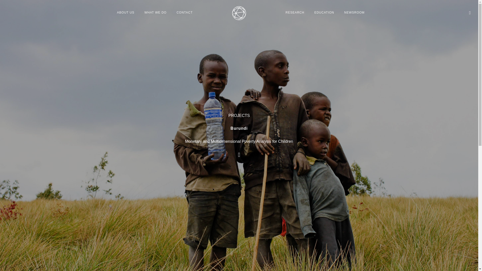 The width and height of the screenshot is (482, 271). What do you see at coordinates (295, 13) in the screenshot?
I see `RESEARCH` at bounding box center [295, 13].